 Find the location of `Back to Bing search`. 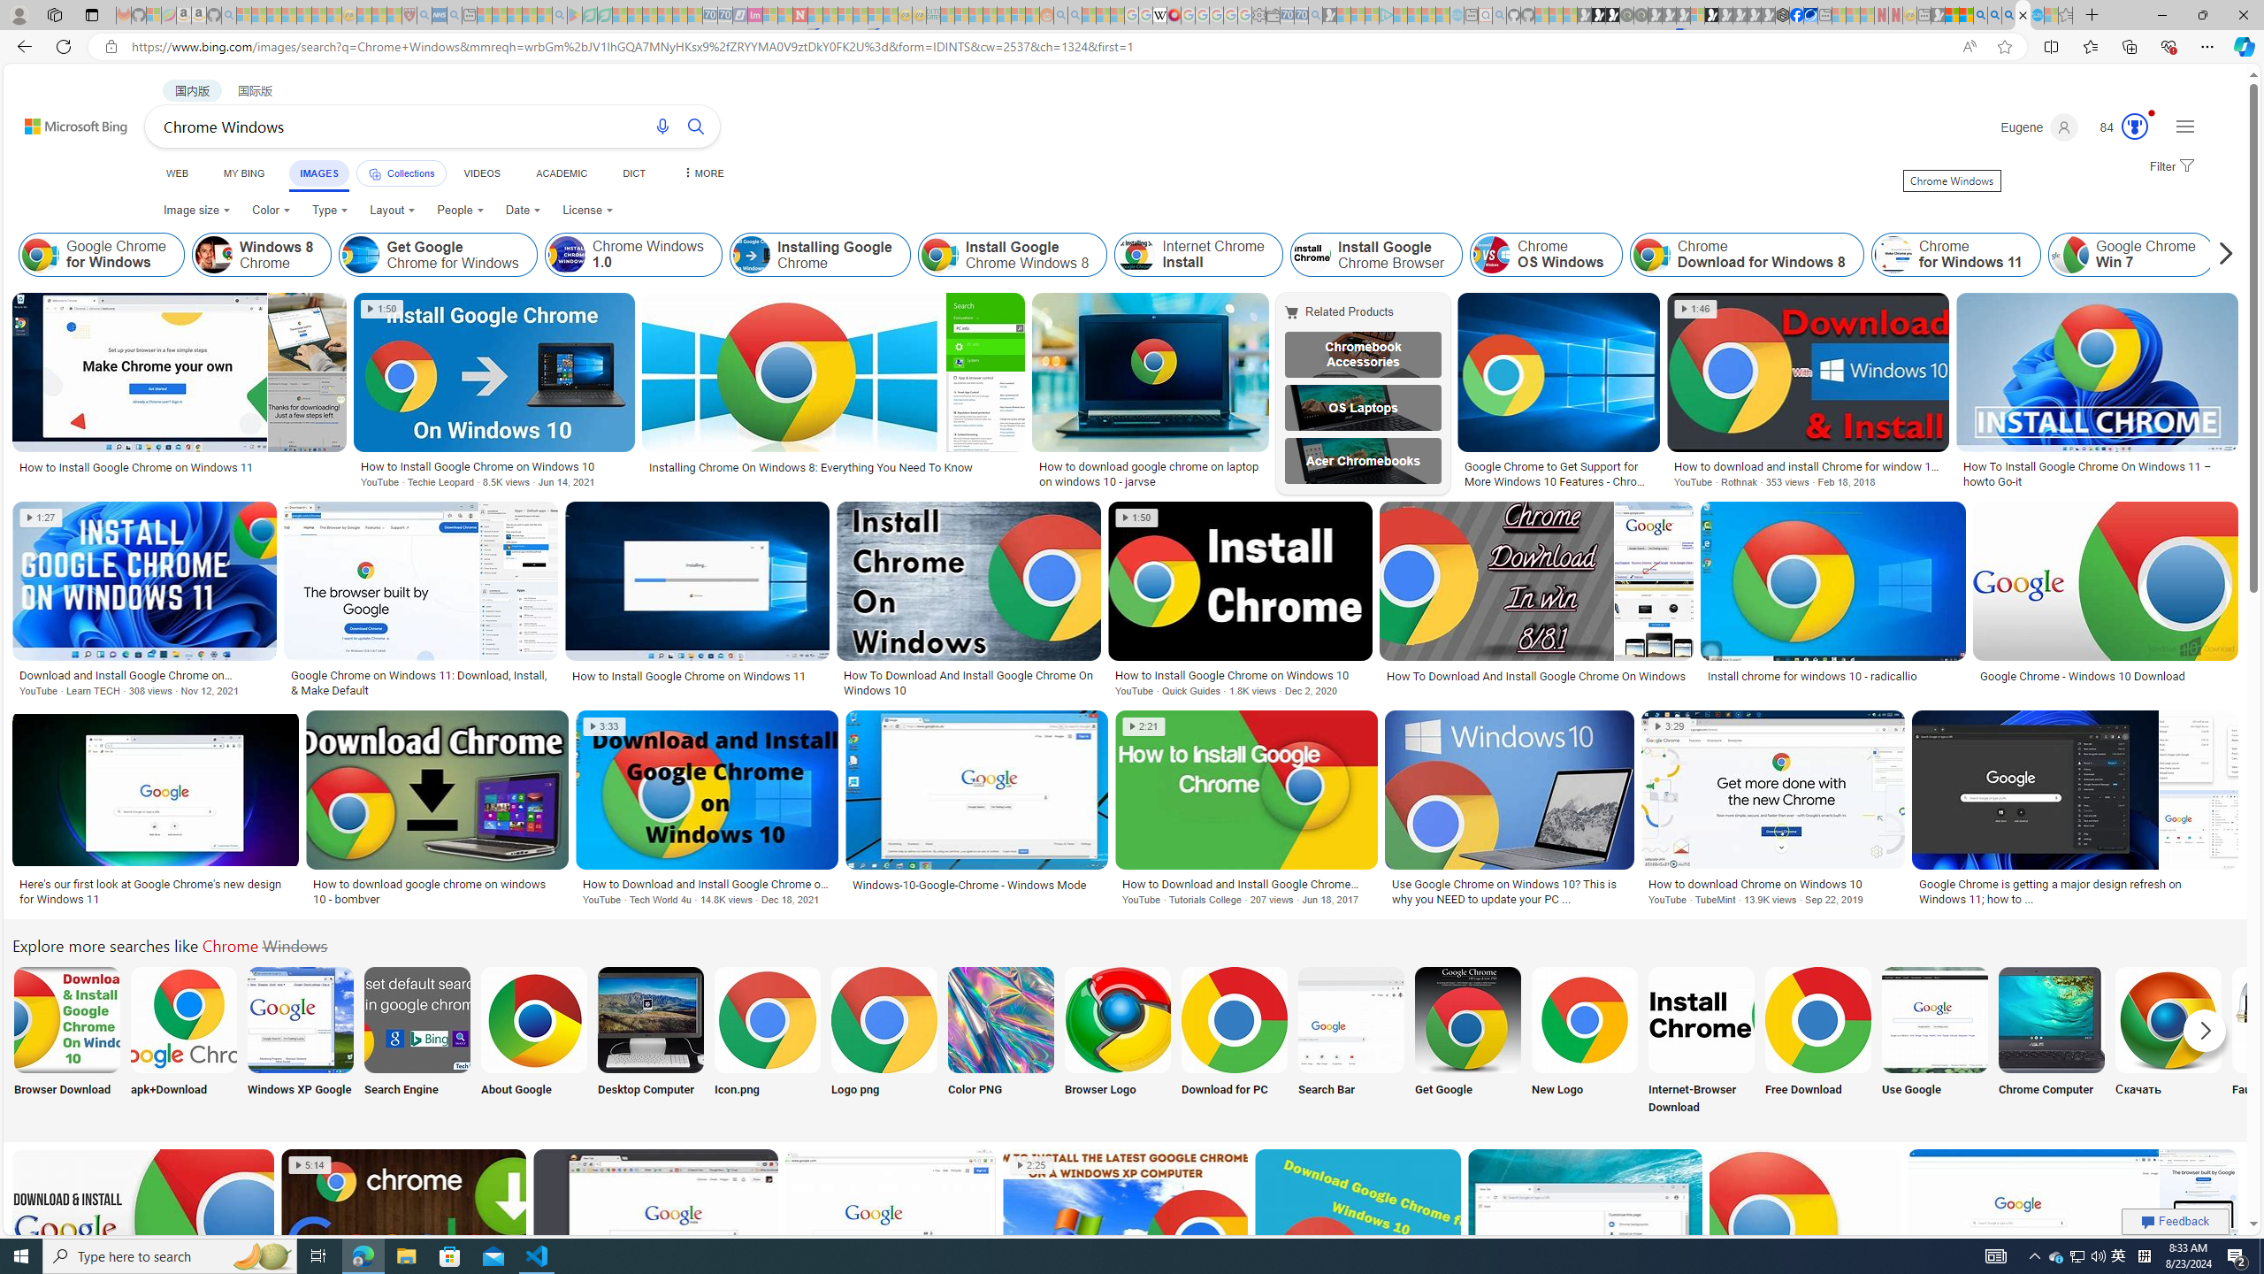

Back to Bing search is located at coordinates (65, 122).